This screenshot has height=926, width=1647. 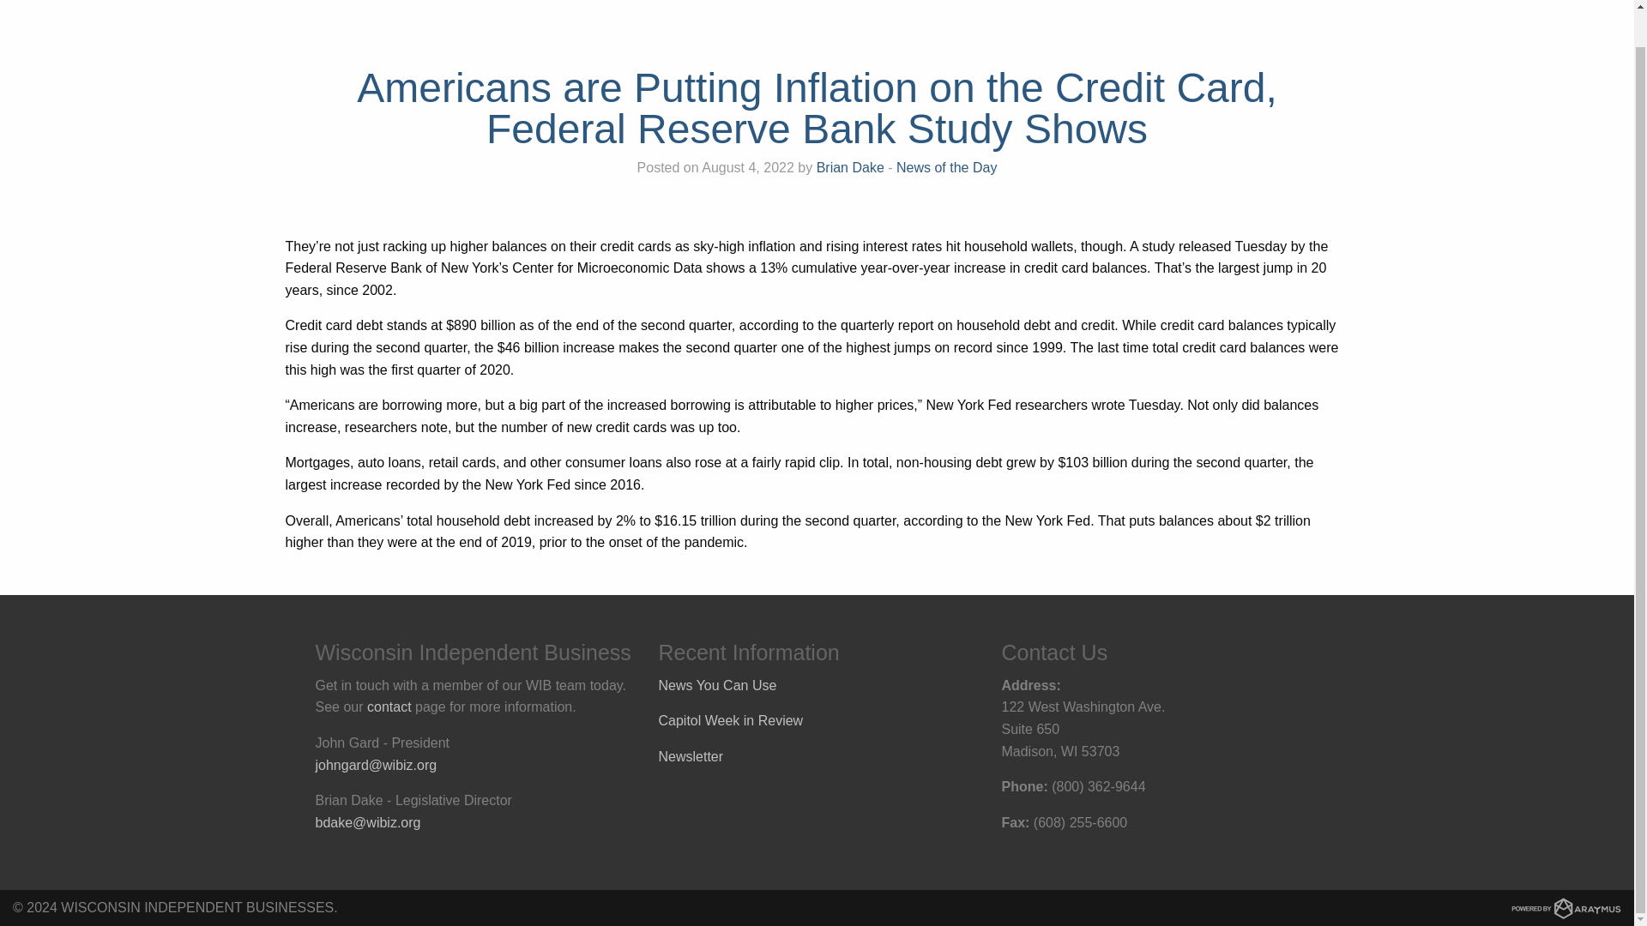 What do you see at coordinates (851, 167) in the screenshot?
I see `Brian Dake` at bounding box center [851, 167].